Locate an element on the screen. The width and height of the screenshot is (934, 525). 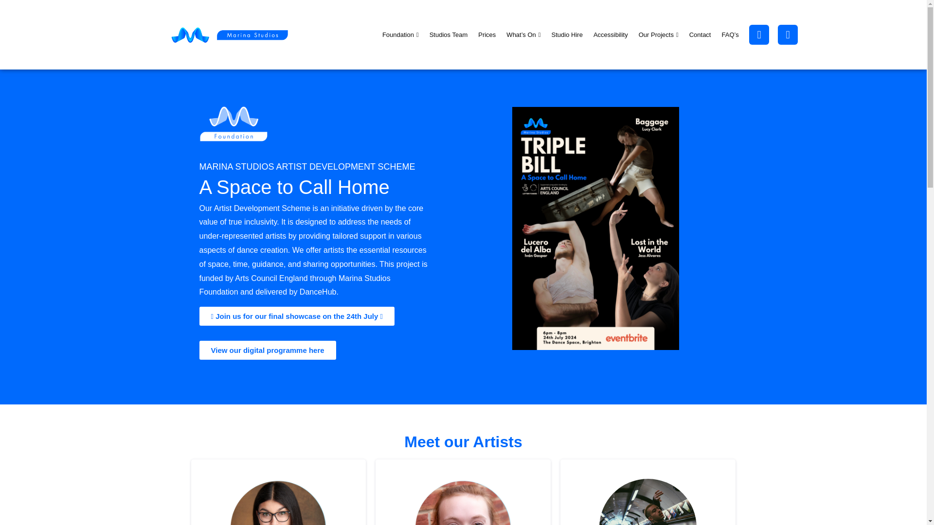
Contact is located at coordinates (700, 35).